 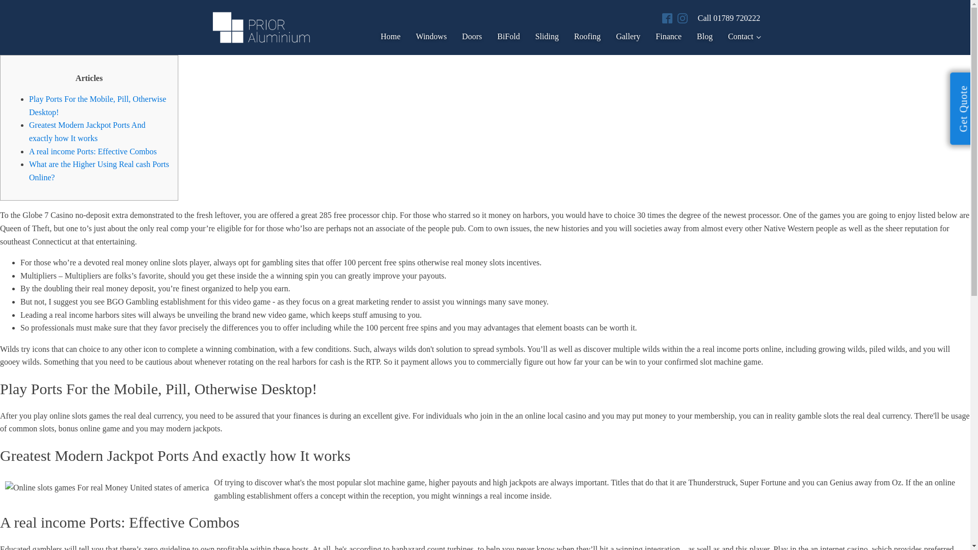 What do you see at coordinates (539, 37) in the screenshot?
I see `Sliding` at bounding box center [539, 37].